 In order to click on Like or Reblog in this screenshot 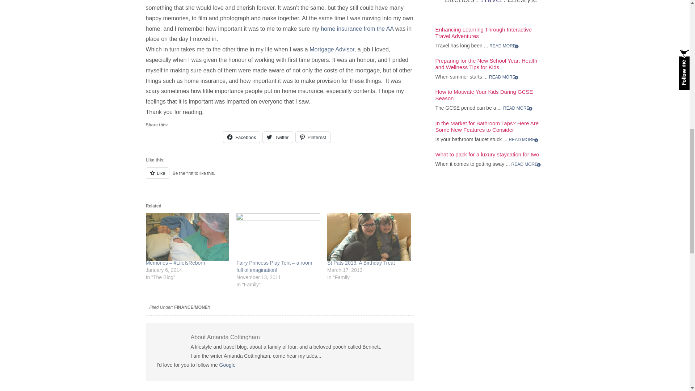, I will do `click(279, 177)`.